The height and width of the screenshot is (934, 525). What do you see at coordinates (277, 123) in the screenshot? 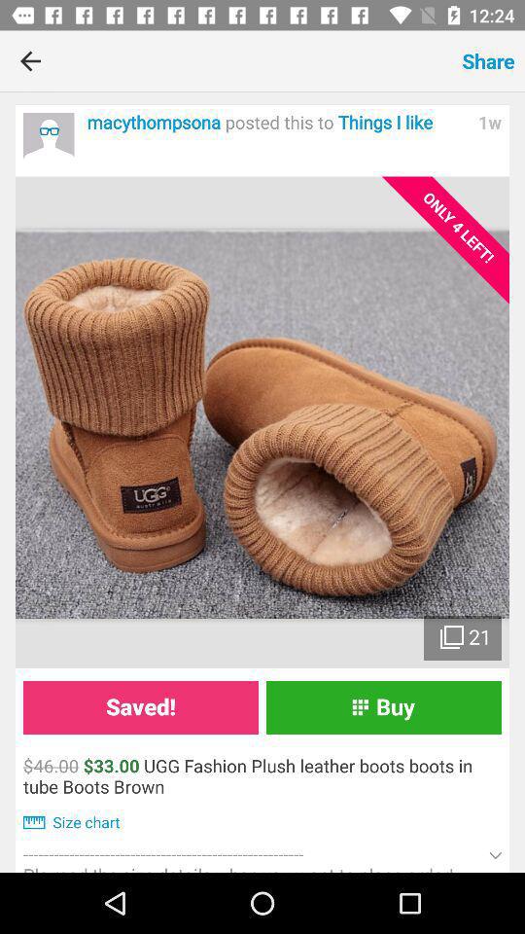
I see `turn on the icon next to the 1w icon` at bounding box center [277, 123].